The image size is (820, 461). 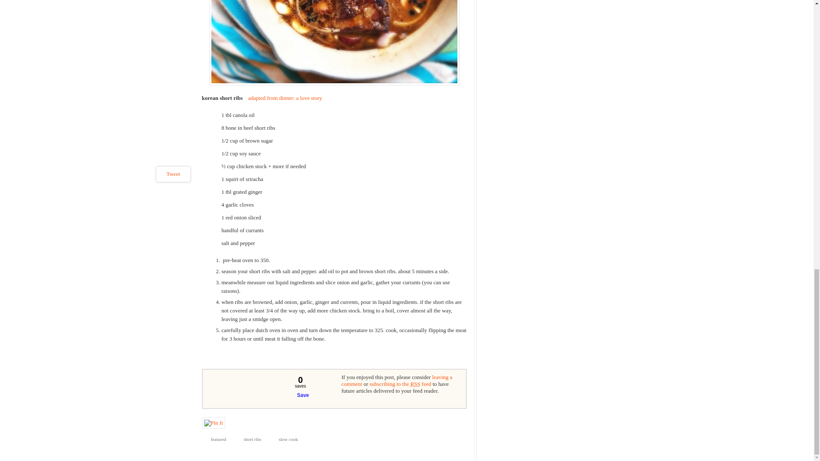 I want to click on leaving a comment, so click(x=397, y=380).